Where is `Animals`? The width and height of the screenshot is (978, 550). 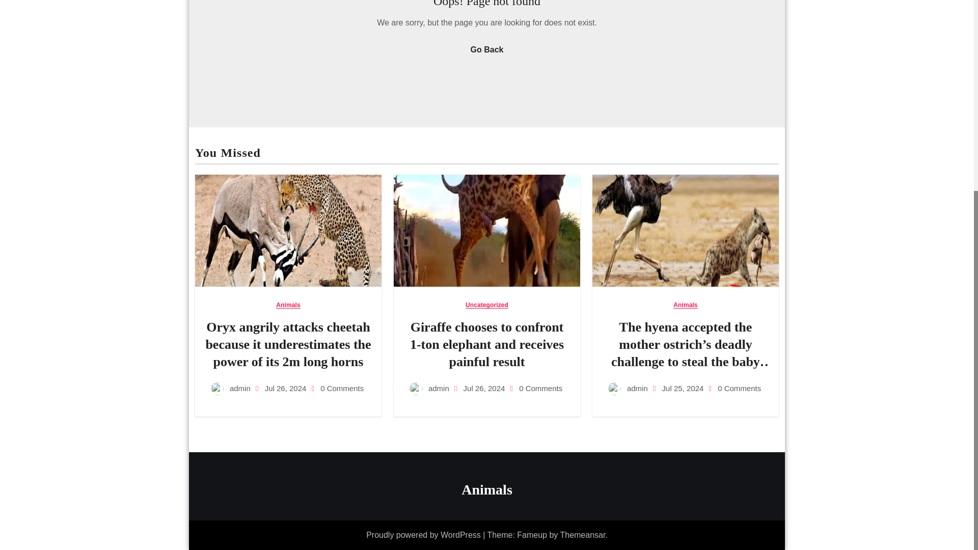 Animals is located at coordinates (685, 305).